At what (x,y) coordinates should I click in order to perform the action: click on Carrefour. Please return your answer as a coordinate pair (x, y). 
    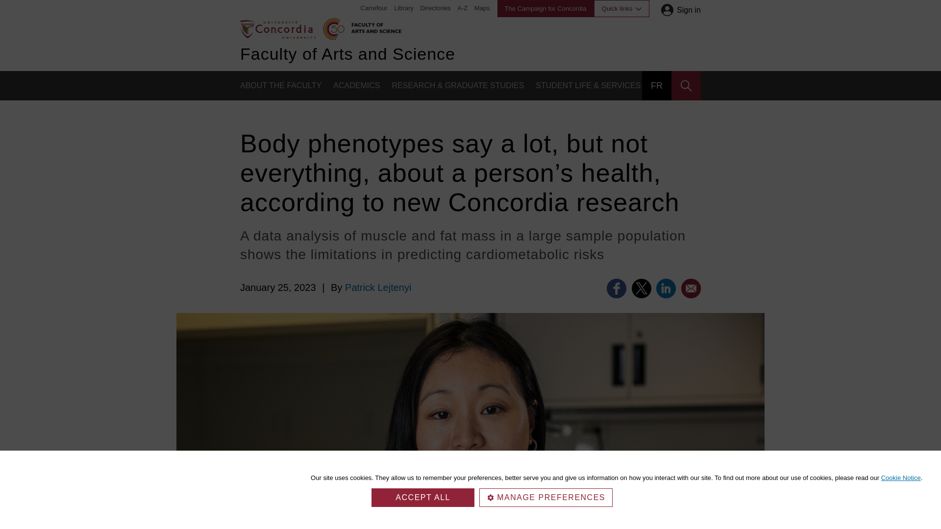
    Looking at the image, I should click on (374, 8).